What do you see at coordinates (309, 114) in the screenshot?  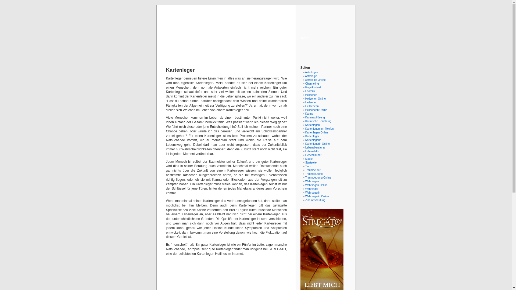 I see `Karma` at bounding box center [309, 114].